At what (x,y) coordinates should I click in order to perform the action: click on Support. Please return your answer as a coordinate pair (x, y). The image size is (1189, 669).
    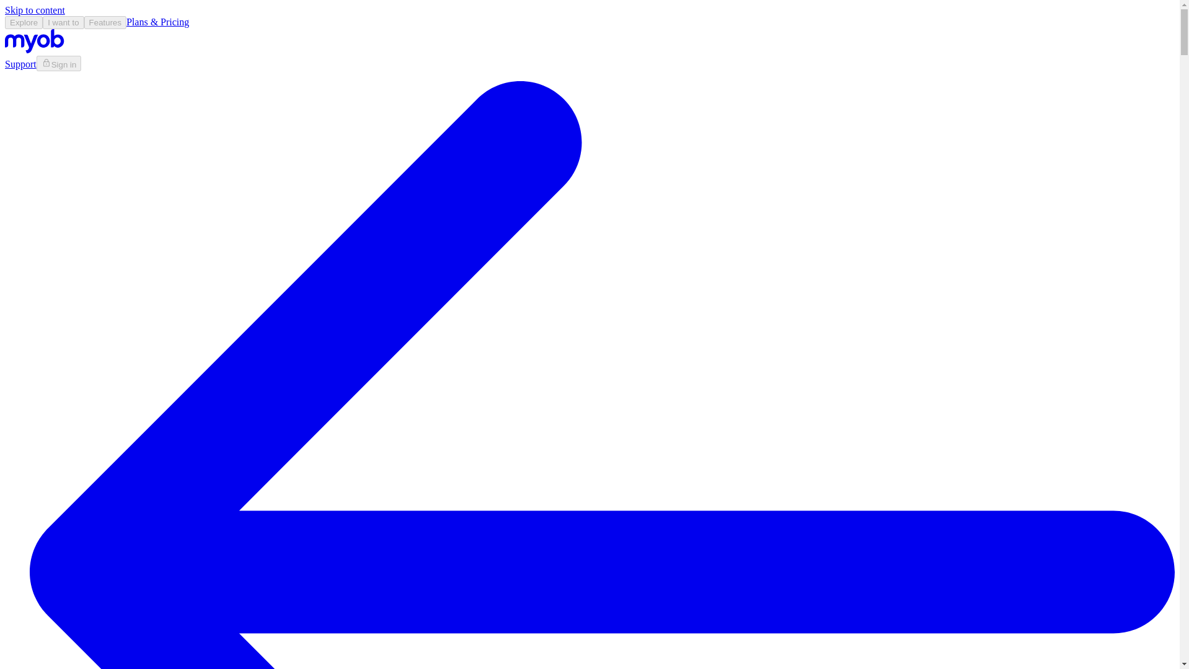
    Looking at the image, I should click on (20, 64).